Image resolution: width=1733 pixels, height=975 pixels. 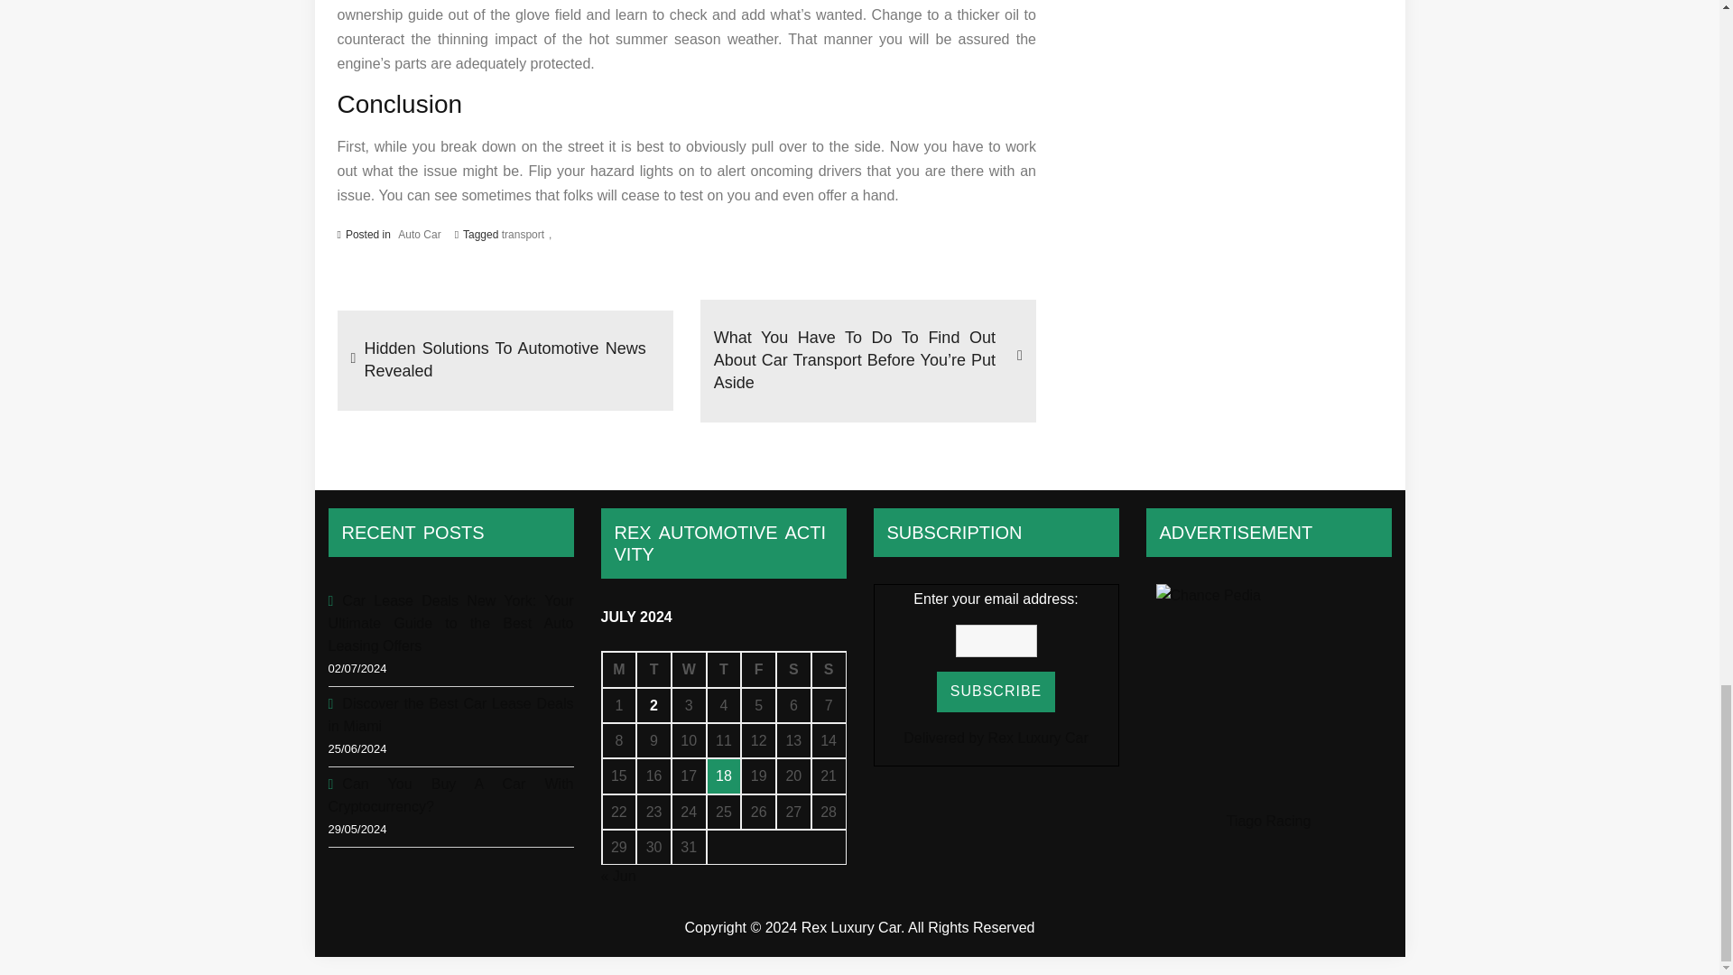 What do you see at coordinates (758, 670) in the screenshot?
I see `Friday` at bounding box center [758, 670].